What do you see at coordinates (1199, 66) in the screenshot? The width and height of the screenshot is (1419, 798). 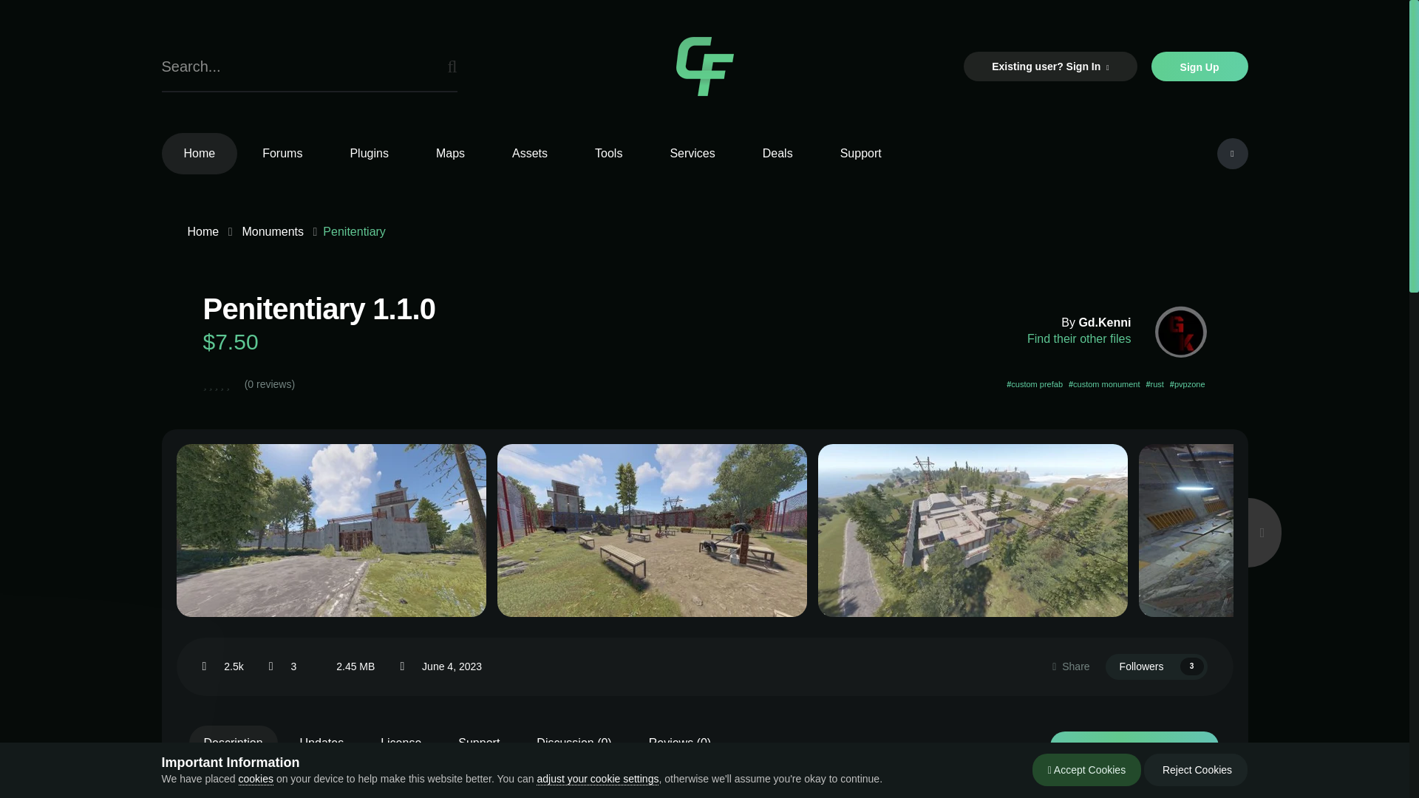 I see `Sign Up` at bounding box center [1199, 66].